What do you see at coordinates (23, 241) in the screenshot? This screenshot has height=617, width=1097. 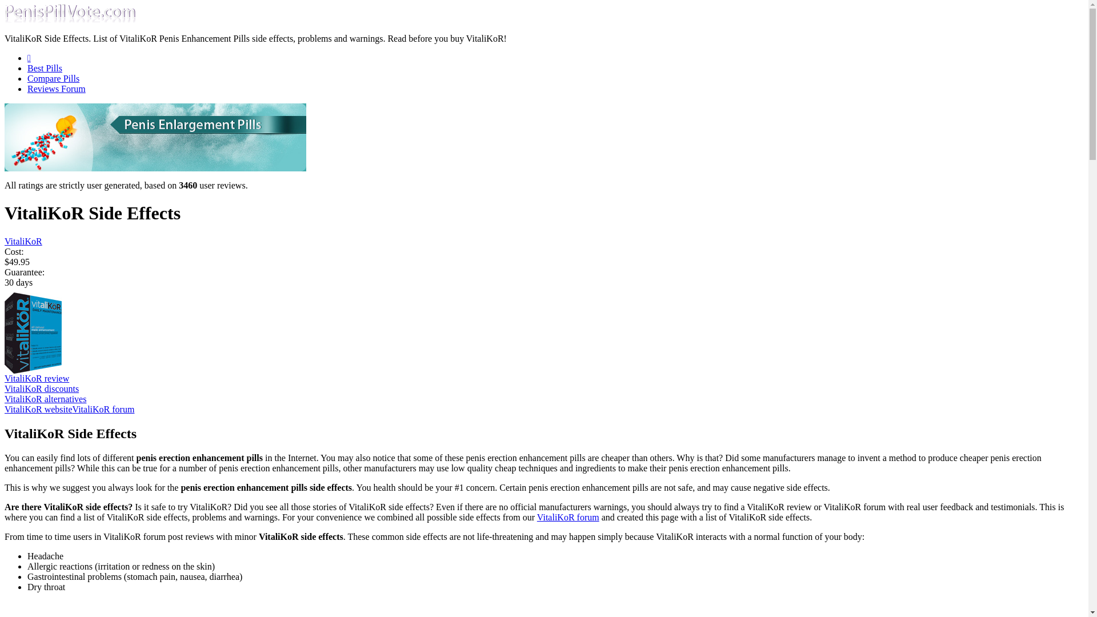 I see `VitaliKoR` at bounding box center [23, 241].